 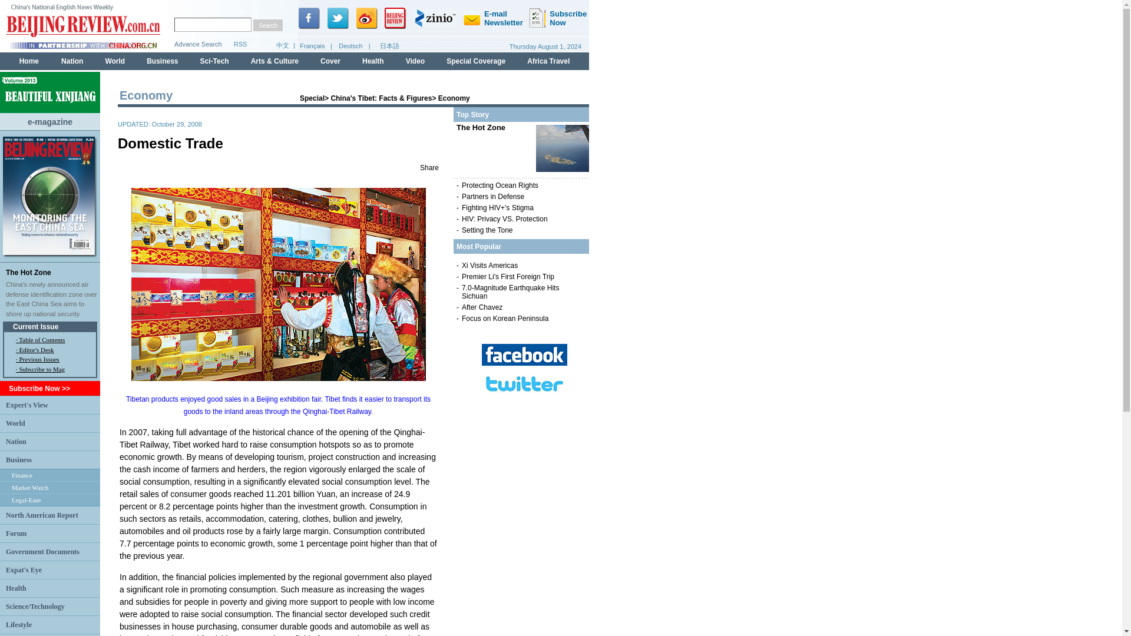 I want to click on Business, so click(x=18, y=460).